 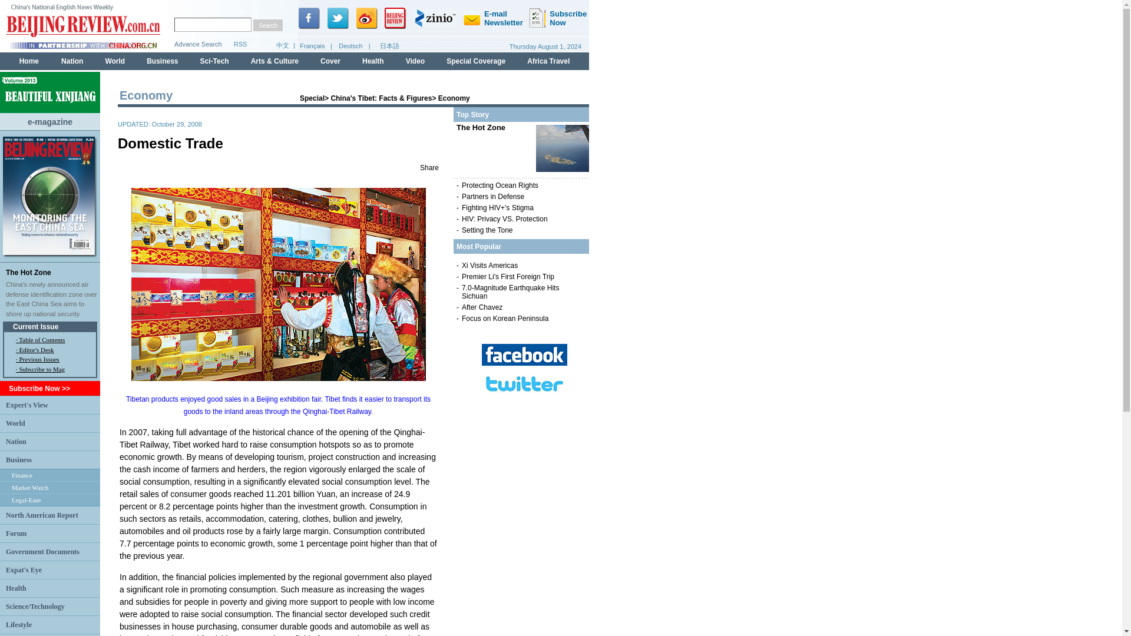 I want to click on Business, so click(x=18, y=460).